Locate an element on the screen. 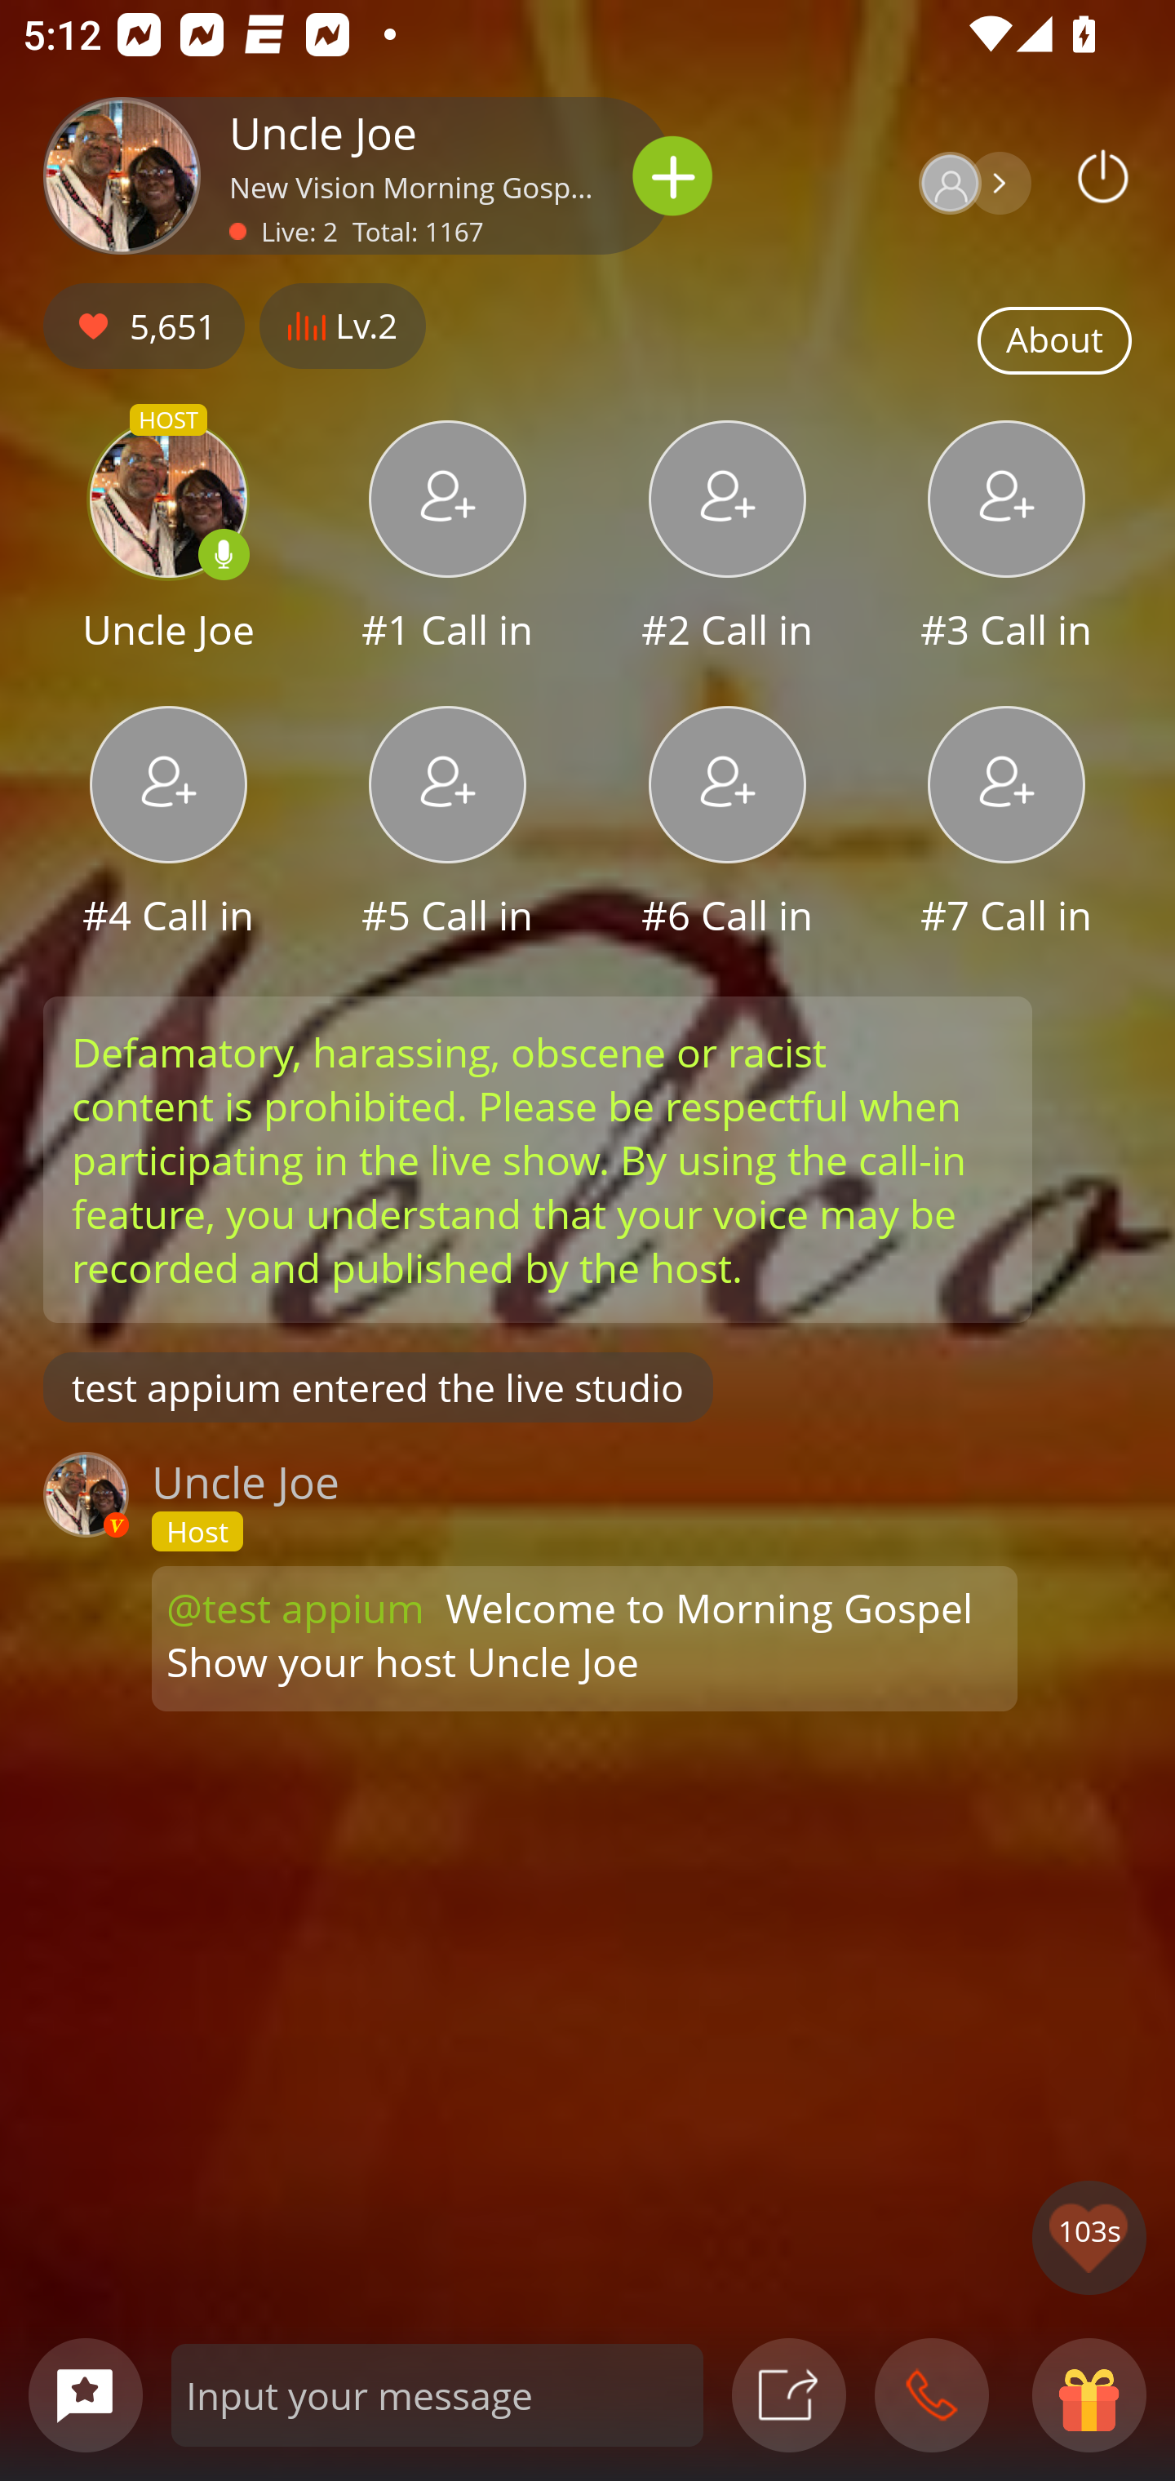 The width and height of the screenshot is (1175, 2481). Input your message is located at coordinates (437, 2394).